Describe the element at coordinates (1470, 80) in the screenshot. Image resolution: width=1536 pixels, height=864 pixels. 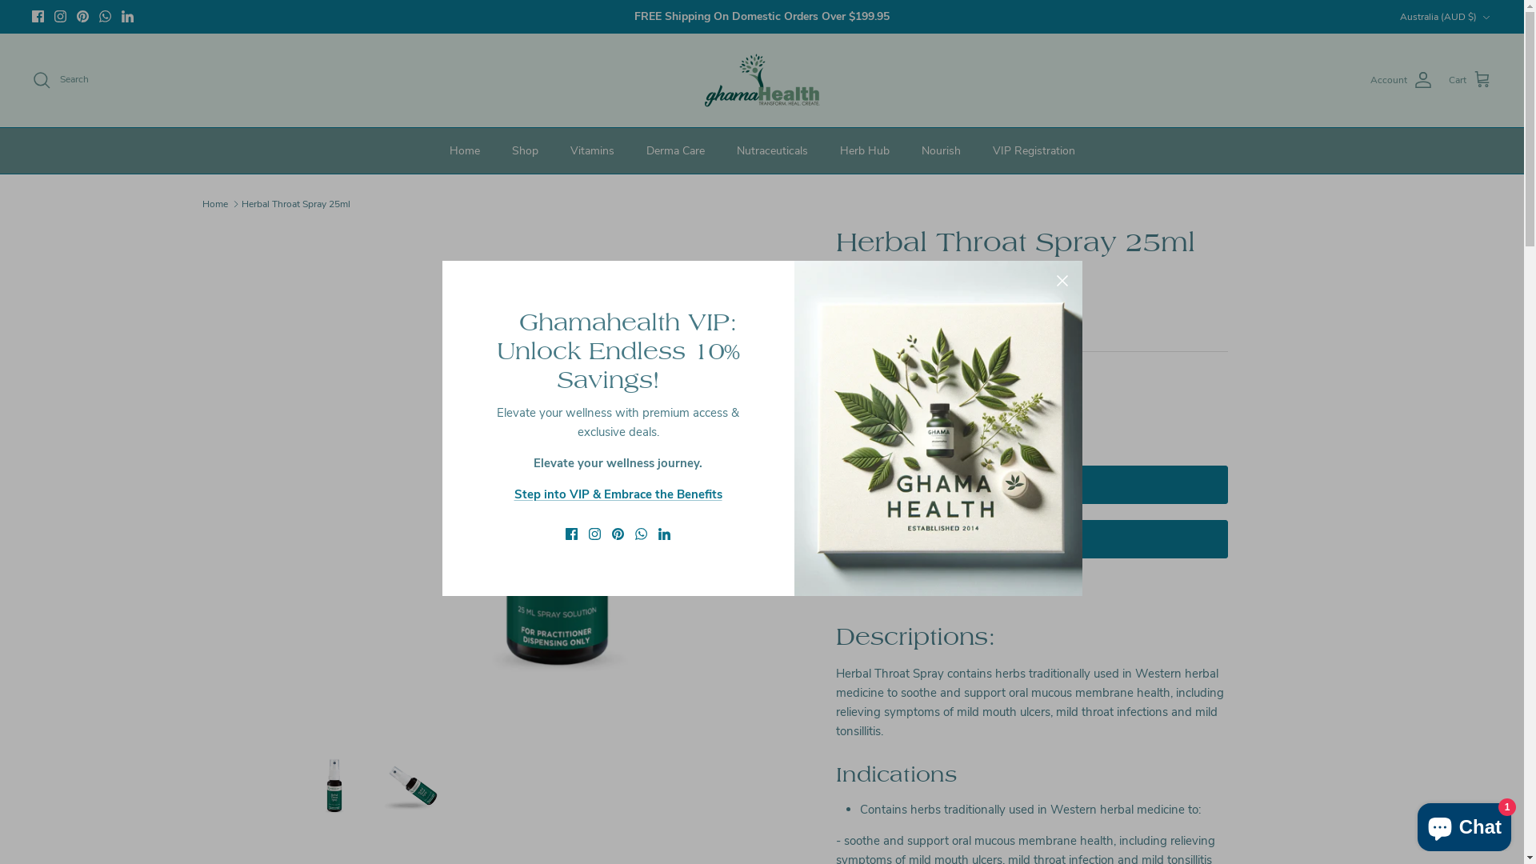
I see `Cart` at that location.